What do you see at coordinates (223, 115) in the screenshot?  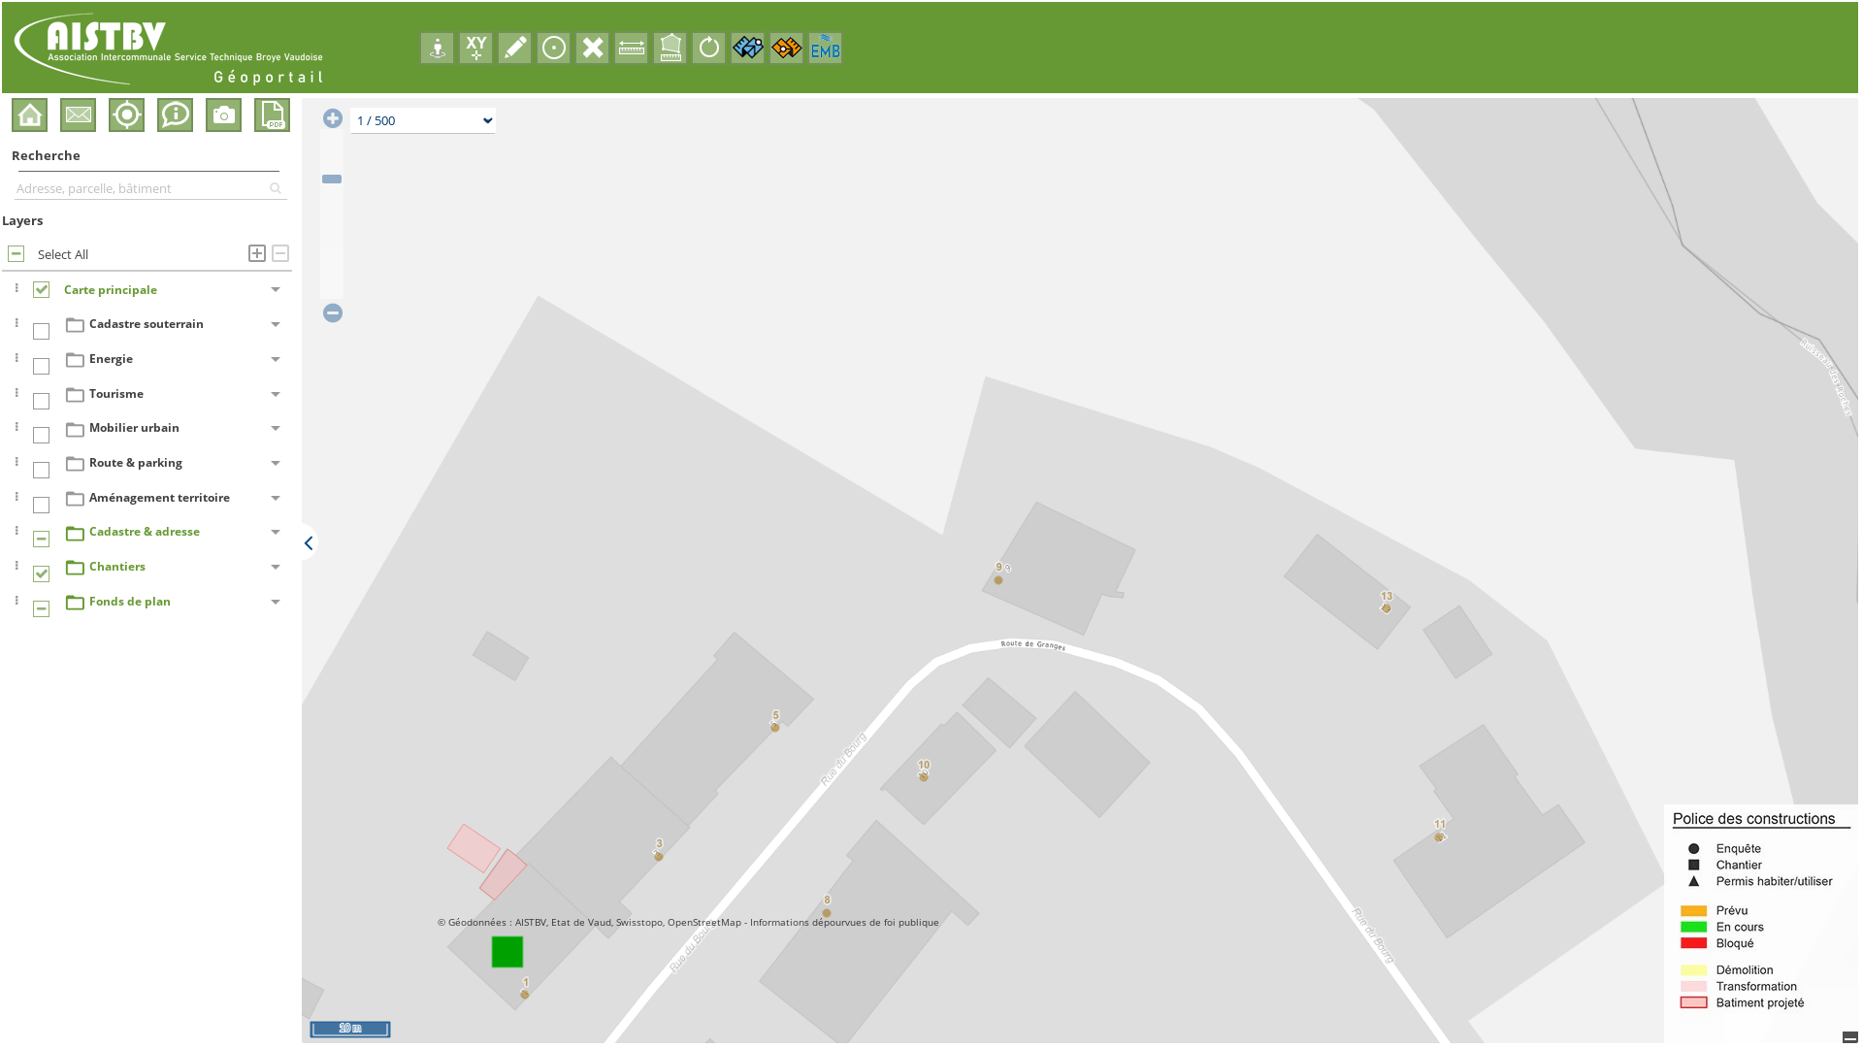 I see `Screenshot` at bounding box center [223, 115].